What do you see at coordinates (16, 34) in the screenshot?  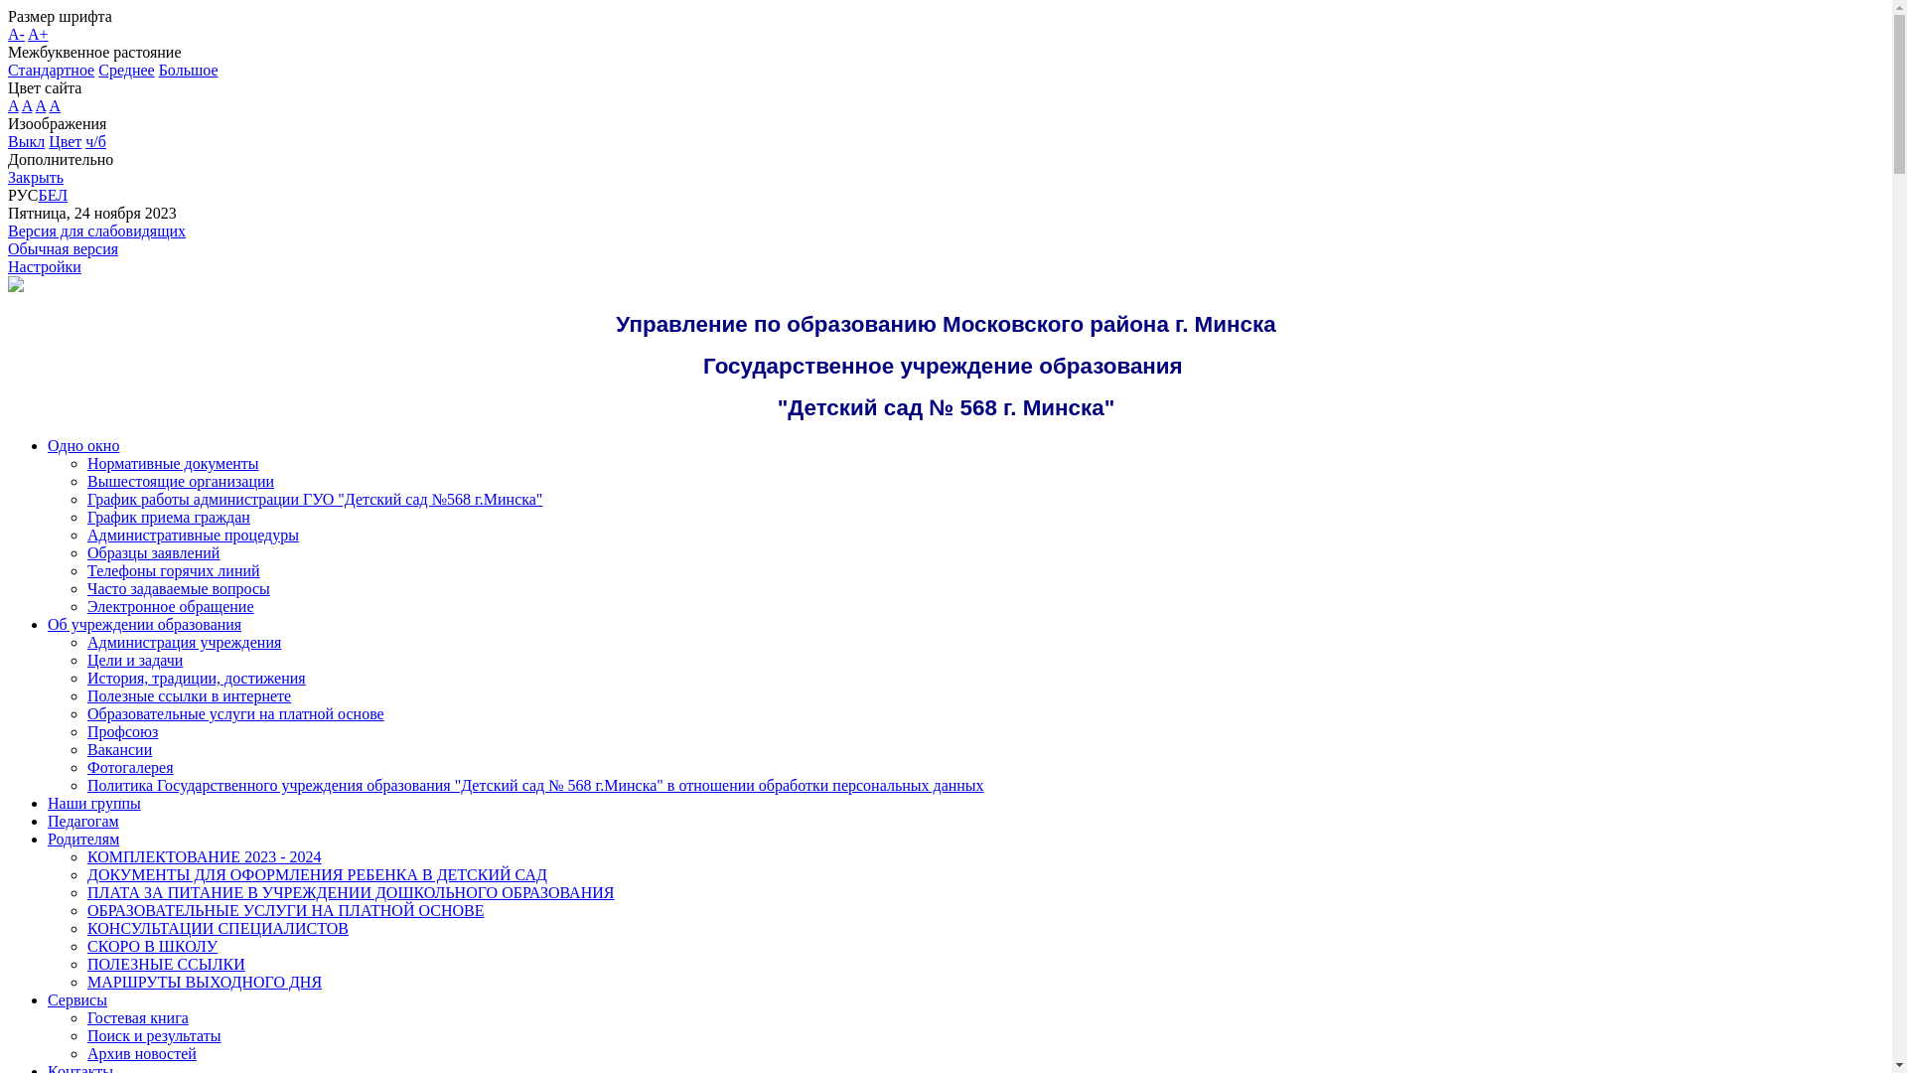 I see `A-` at bounding box center [16, 34].